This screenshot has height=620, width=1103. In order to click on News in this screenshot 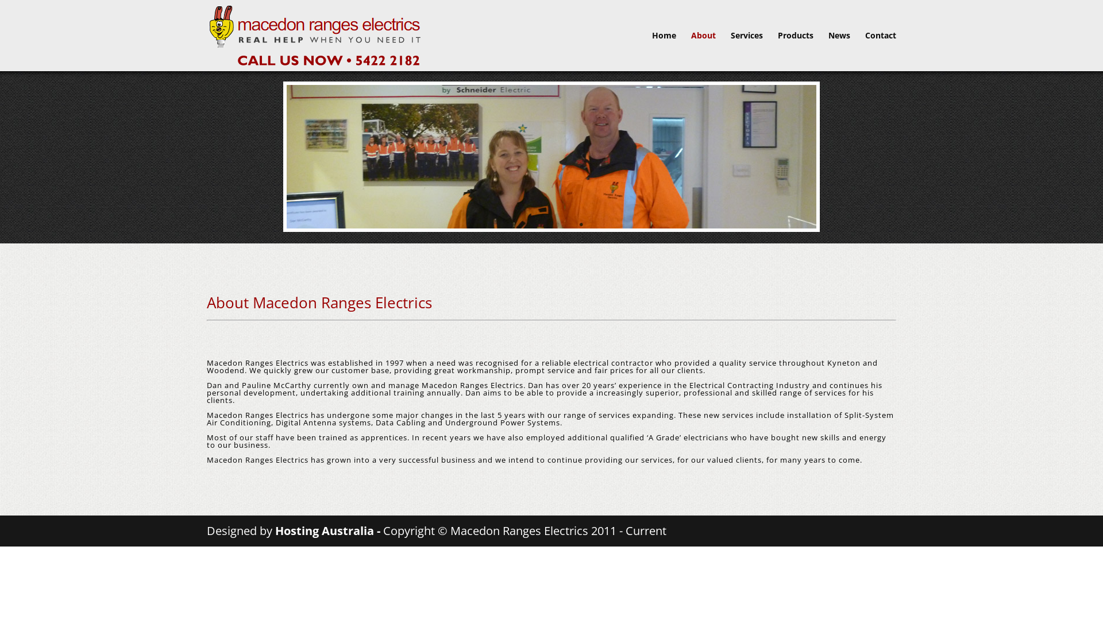, I will do `click(839, 52)`.